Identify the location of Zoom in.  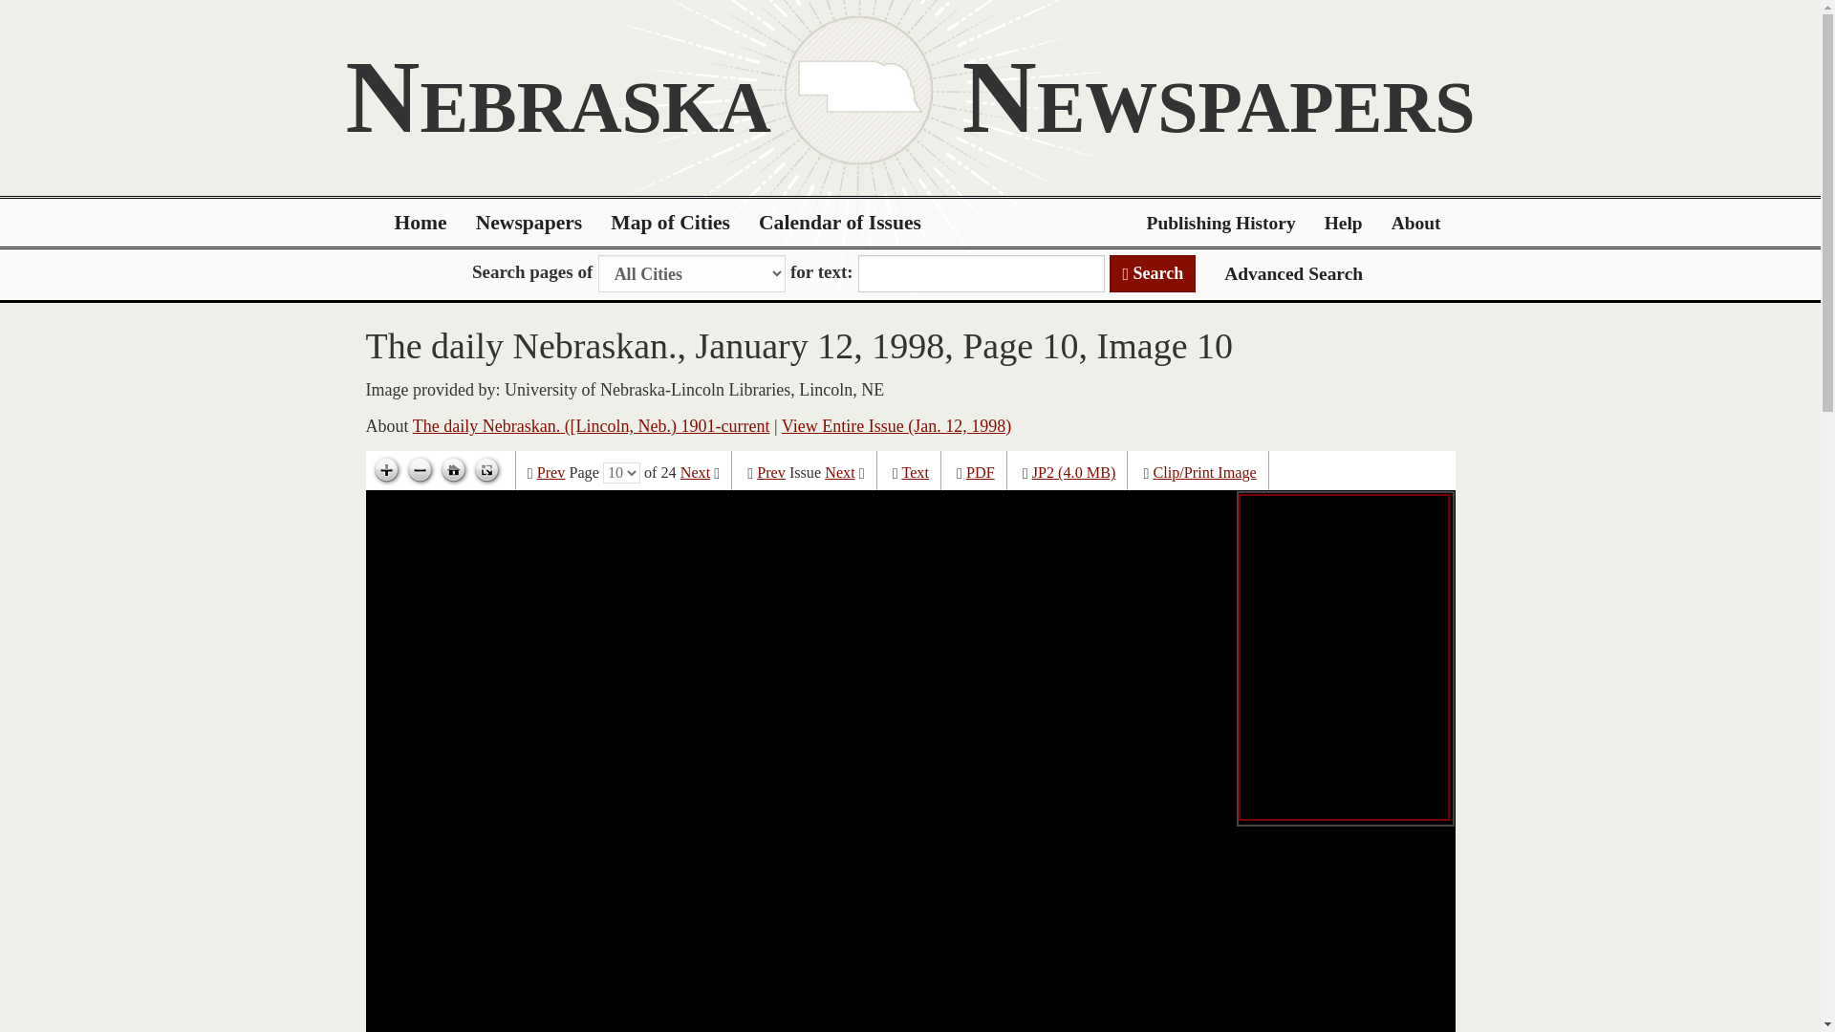
(386, 470).